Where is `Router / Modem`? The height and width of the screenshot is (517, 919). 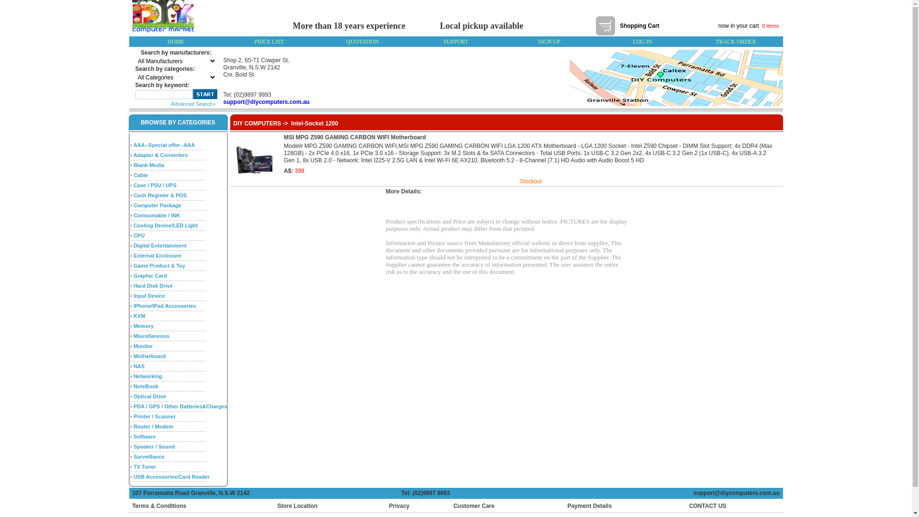 Router / Modem is located at coordinates (153, 426).